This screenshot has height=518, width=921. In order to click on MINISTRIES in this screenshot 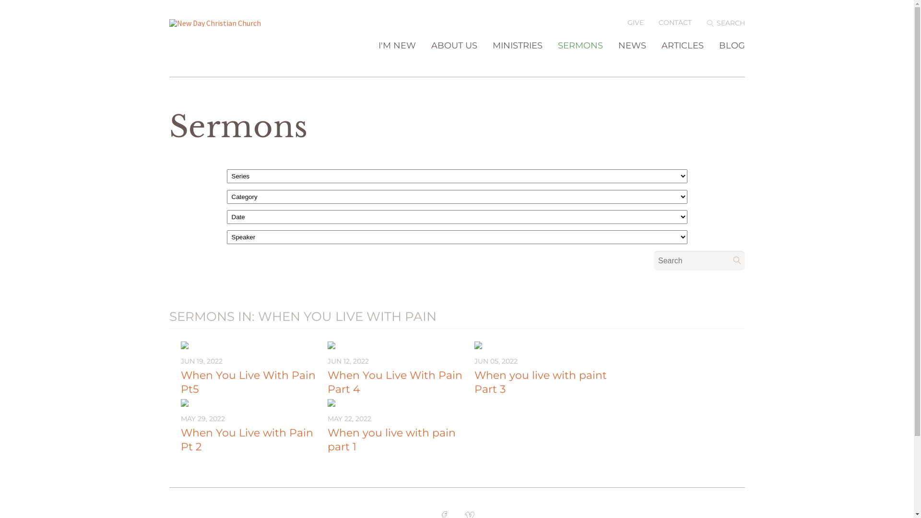, I will do `click(517, 59)`.